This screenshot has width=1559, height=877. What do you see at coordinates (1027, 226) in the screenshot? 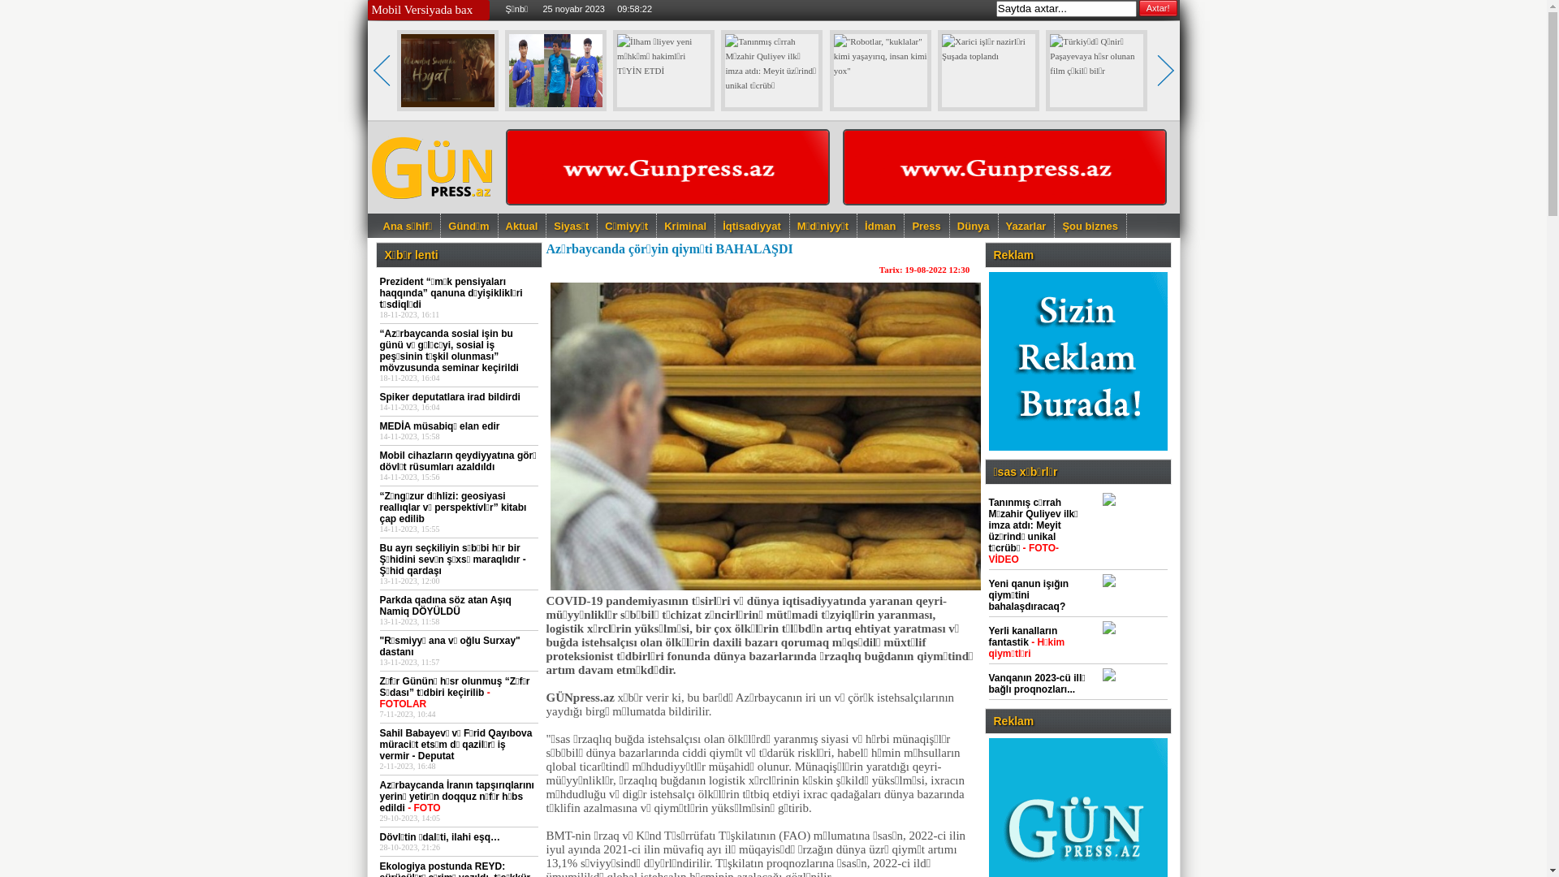
I see `Yazarlar` at bounding box center [1027, 226].